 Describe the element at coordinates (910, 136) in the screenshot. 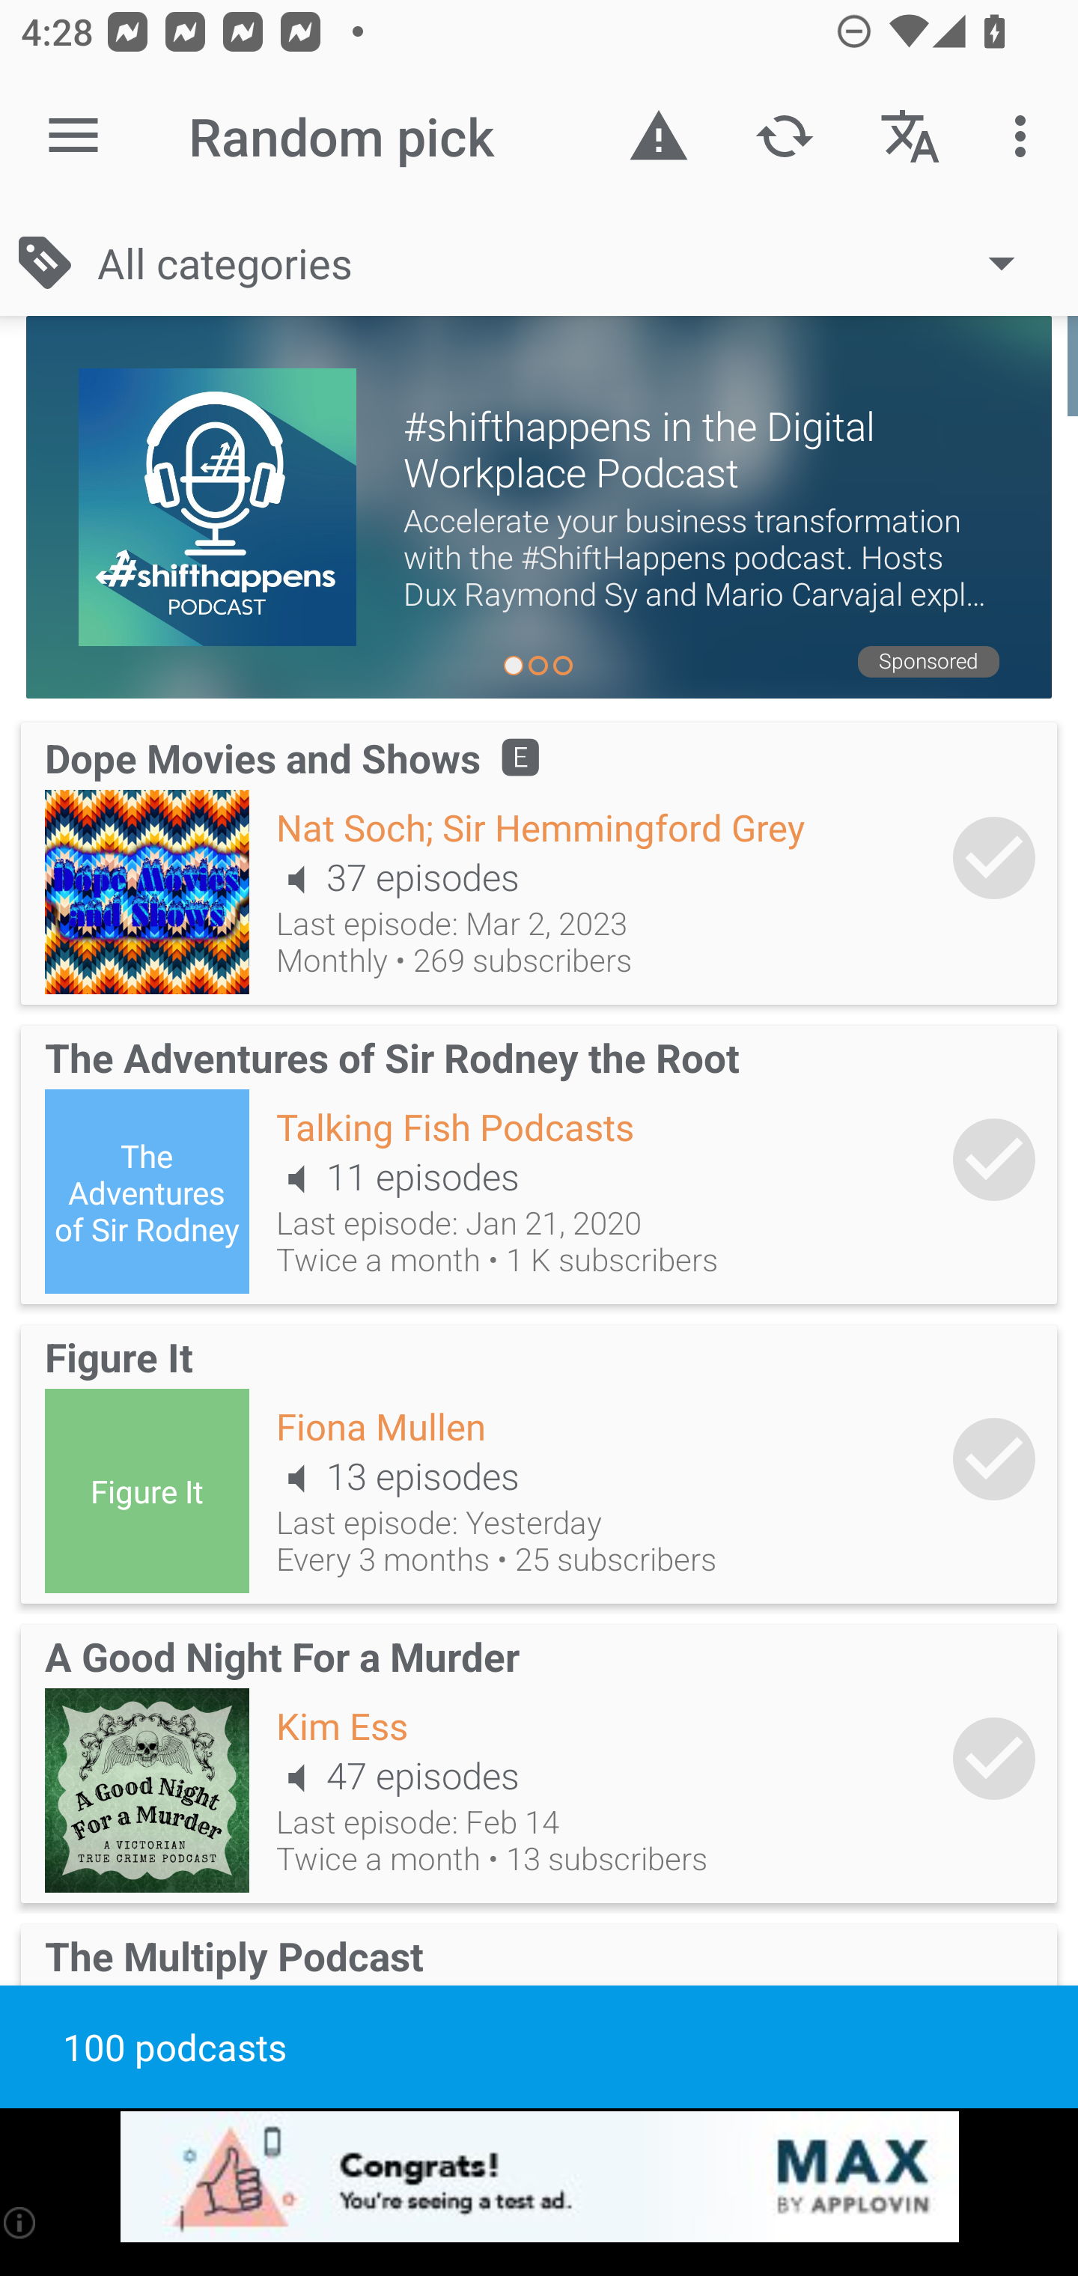

I see `Podcast languages` at that location.